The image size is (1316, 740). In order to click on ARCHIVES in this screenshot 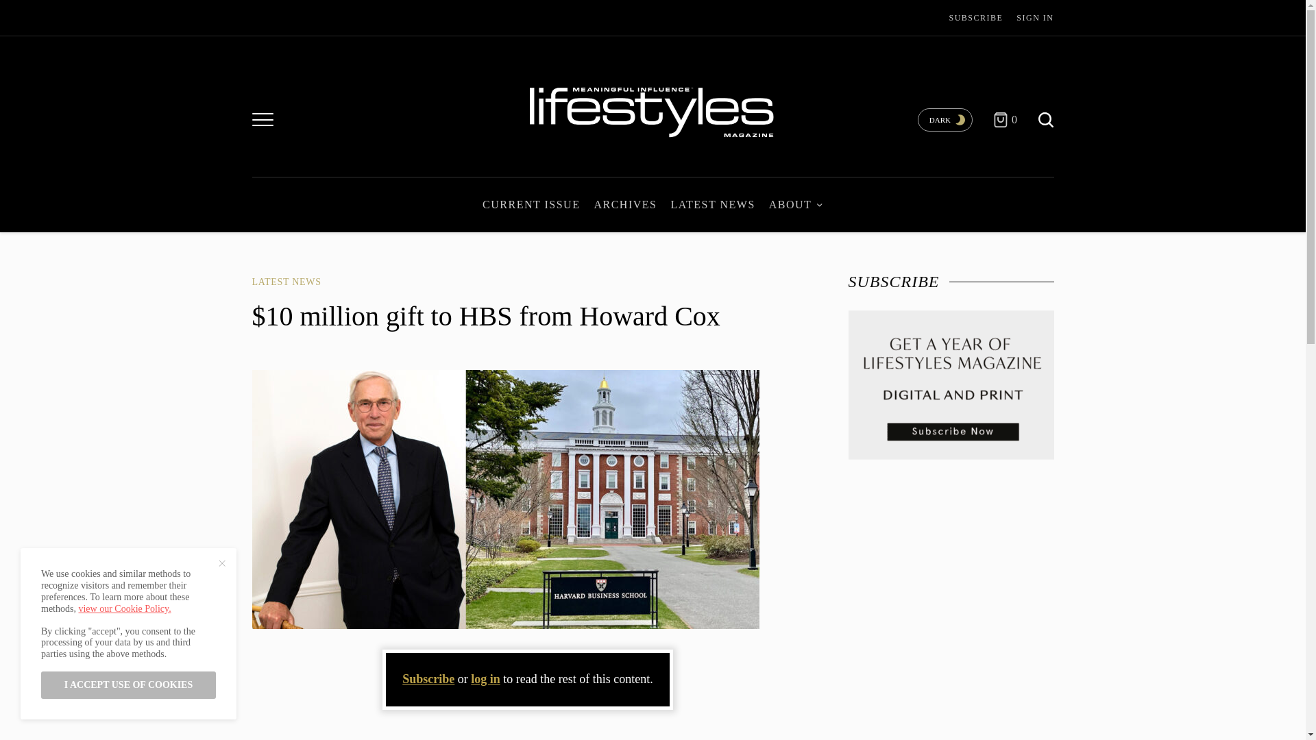, I will do `click(625, 204)`.